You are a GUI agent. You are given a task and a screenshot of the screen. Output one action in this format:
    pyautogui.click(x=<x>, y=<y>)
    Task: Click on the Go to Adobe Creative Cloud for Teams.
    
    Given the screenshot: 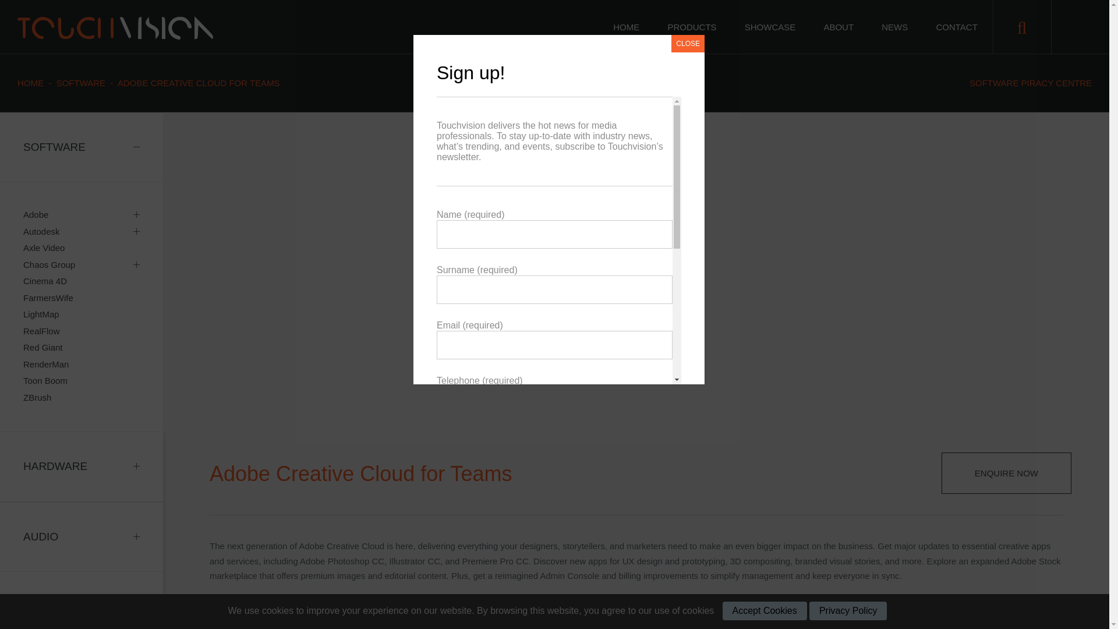 What is the action you would take?
    pyautogui.click(x=199, y=83)
    